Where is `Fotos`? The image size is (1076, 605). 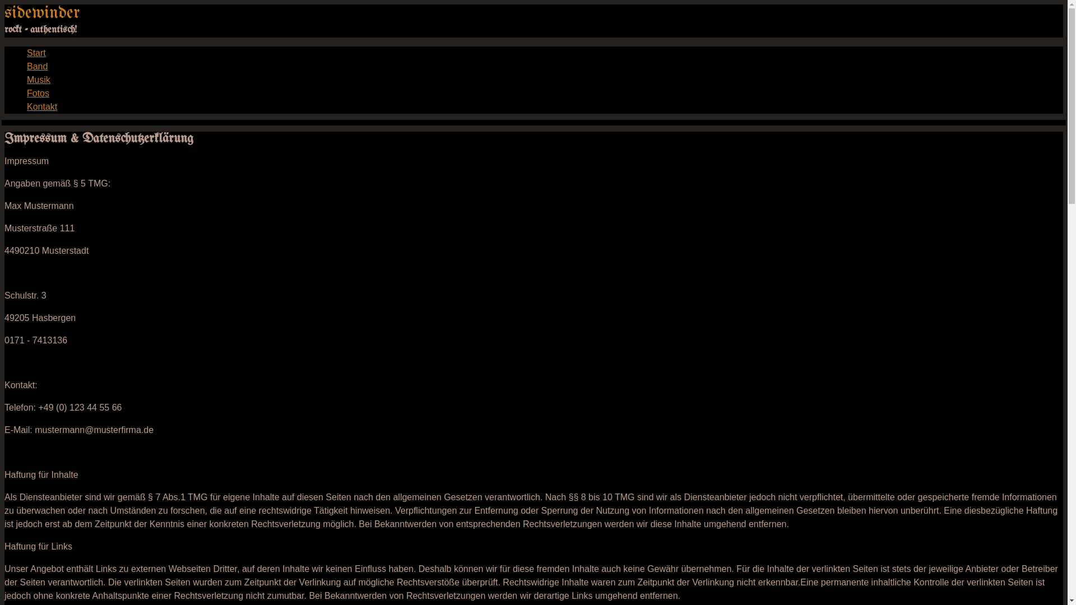
Fotos is located at coordinates (38, 93).